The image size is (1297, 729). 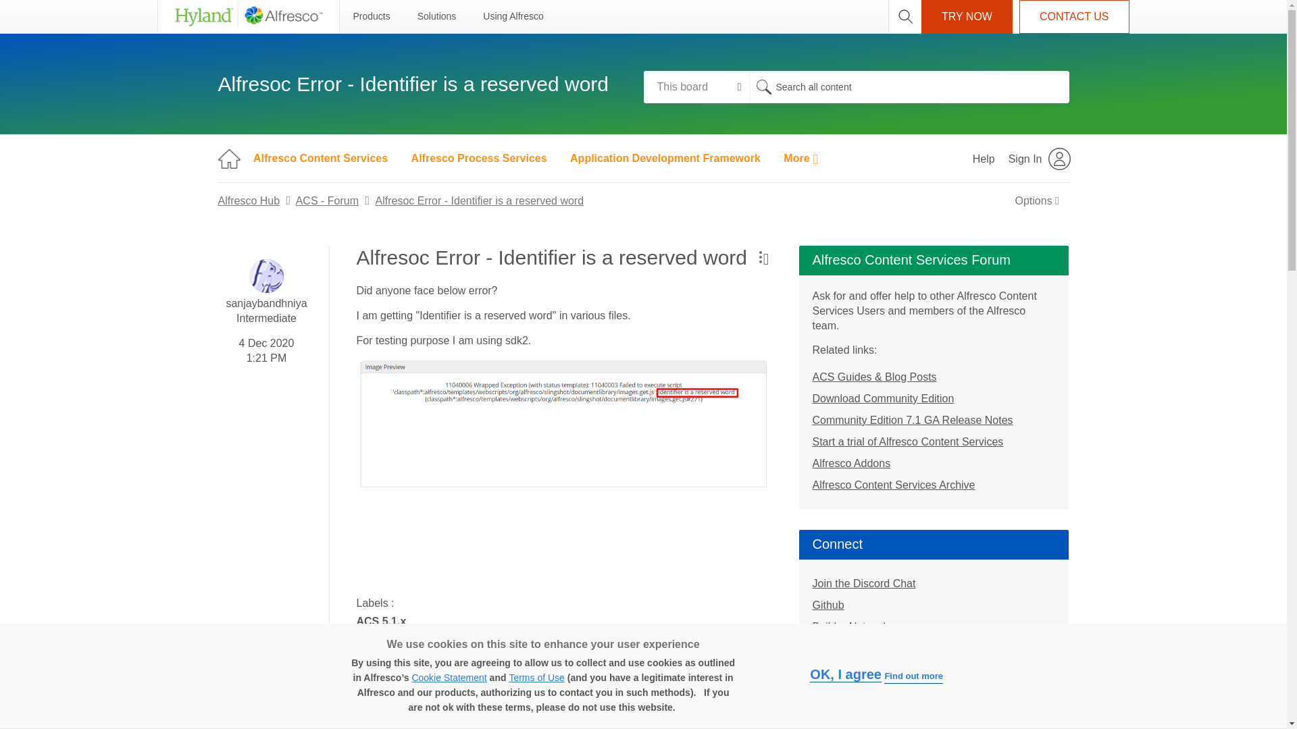 What do you see at coordinates (908, 86) in the screenshot?
I see `Search` at bounding box center [908, 86].